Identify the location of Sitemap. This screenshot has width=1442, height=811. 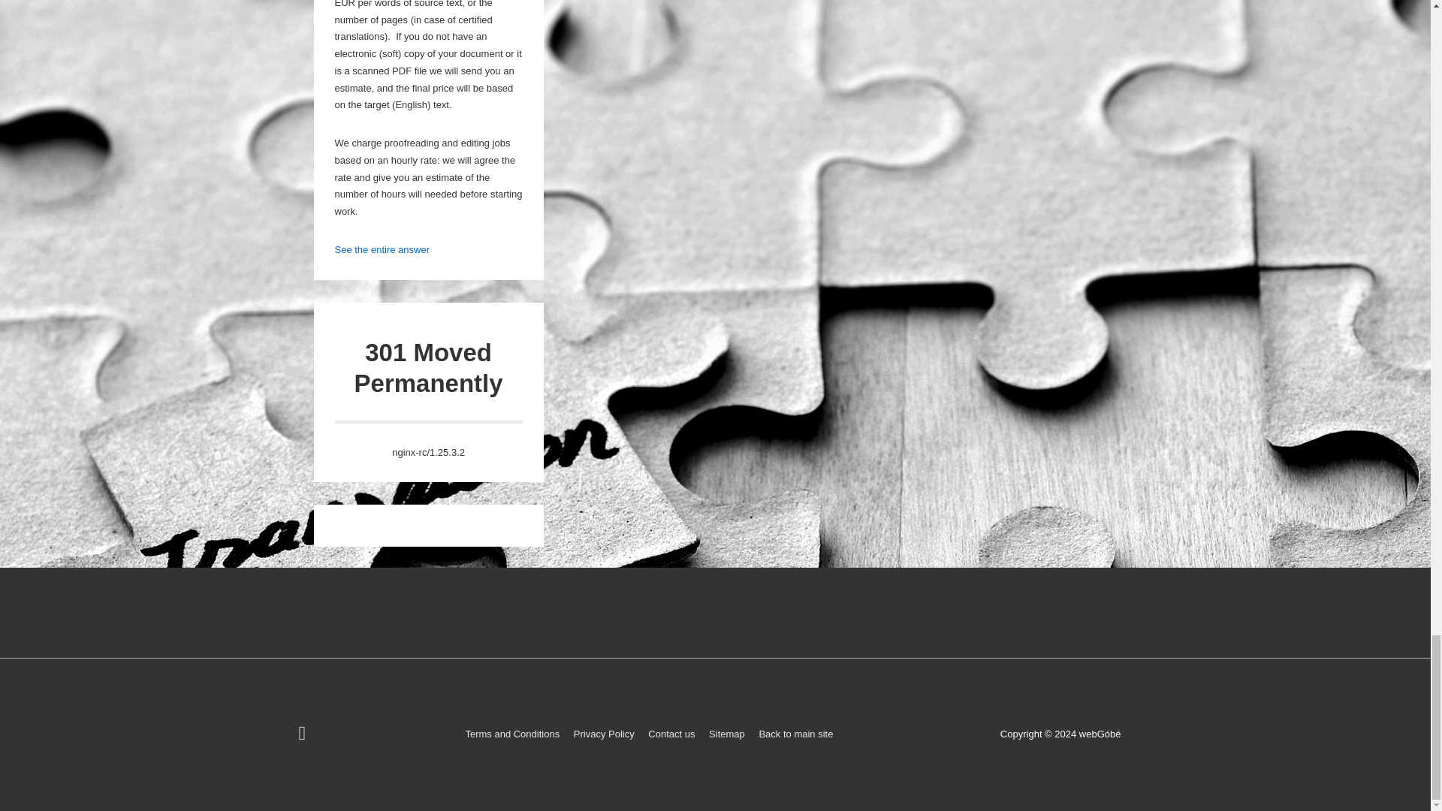
(727, 733).